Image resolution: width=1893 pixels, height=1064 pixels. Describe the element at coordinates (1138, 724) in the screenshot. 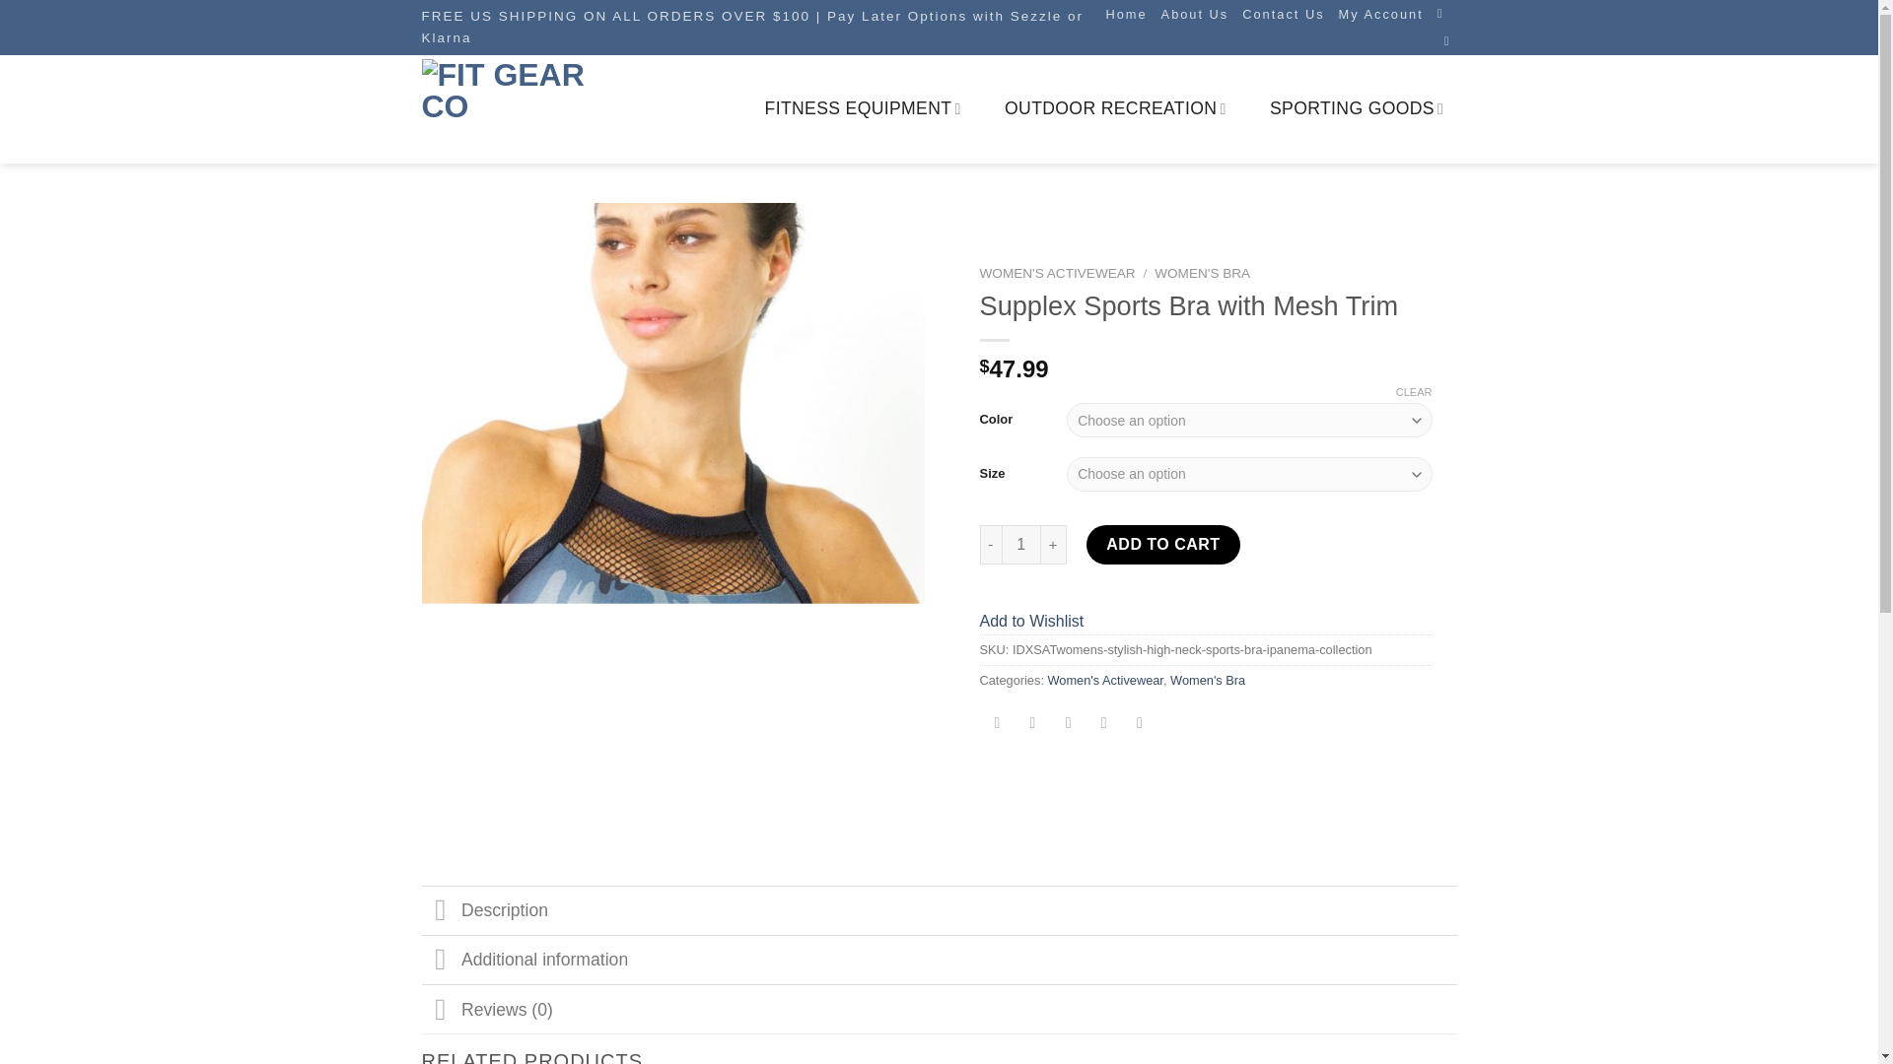

I see `Share on LinkedIn` at that location.